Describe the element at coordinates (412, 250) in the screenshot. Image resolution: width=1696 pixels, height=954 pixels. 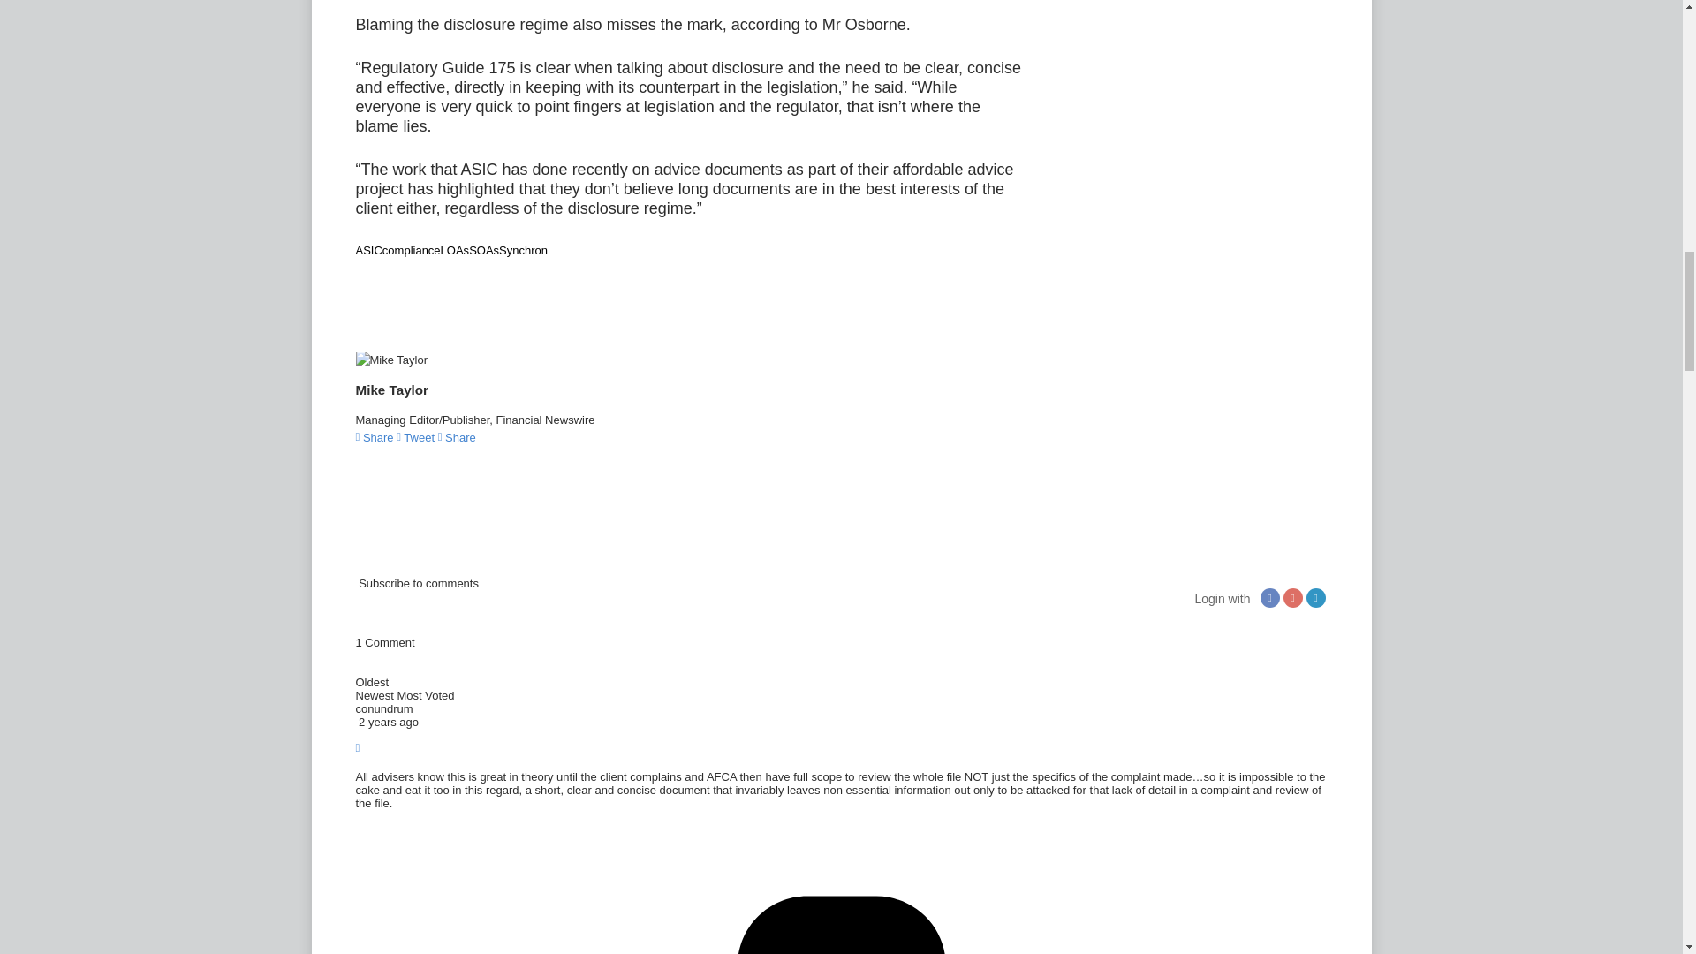
I see `compliance` at that location.